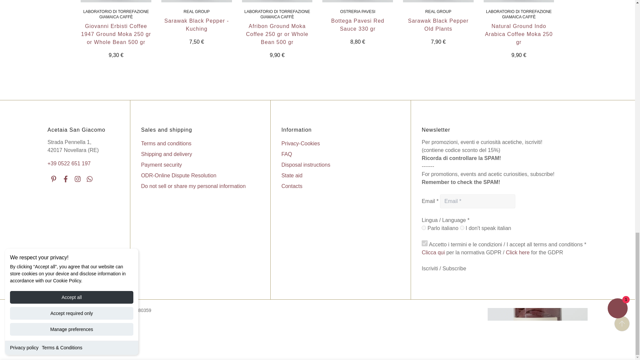 Image resolution: width=640 pixels, height=360 pixels. What do you see at coordinates (425, 243) in the screenshot?
I see `1142` at bounding box center [425, 243].